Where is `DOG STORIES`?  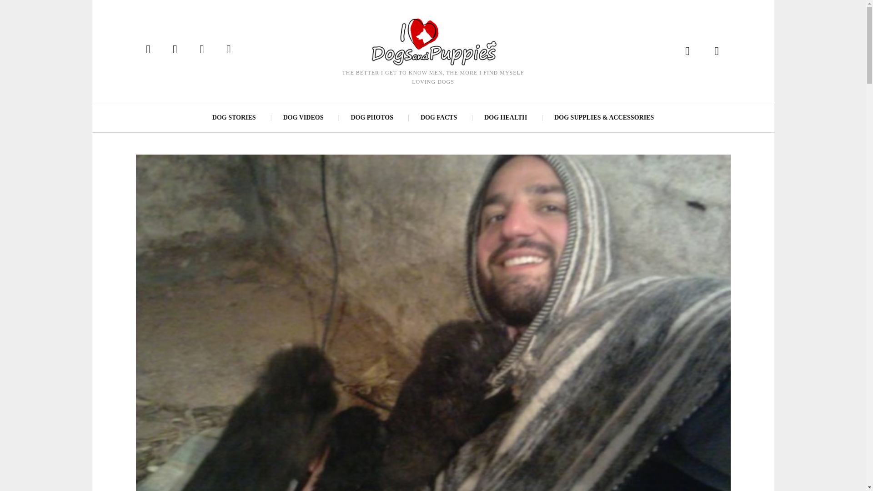
DOG STORIES is located at coordinates (234, 117).